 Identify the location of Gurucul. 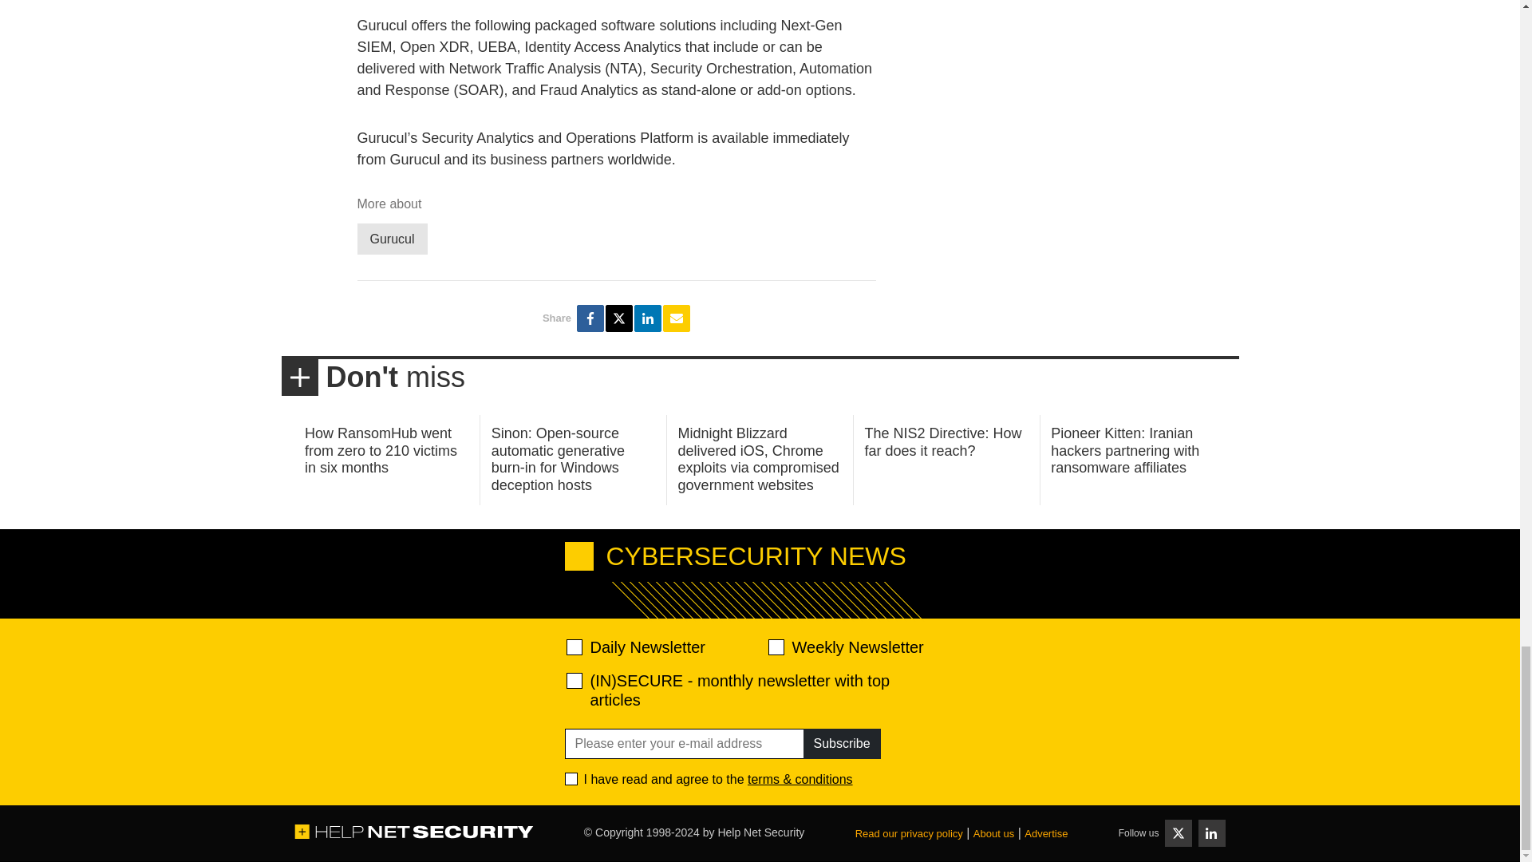
(392, 238).